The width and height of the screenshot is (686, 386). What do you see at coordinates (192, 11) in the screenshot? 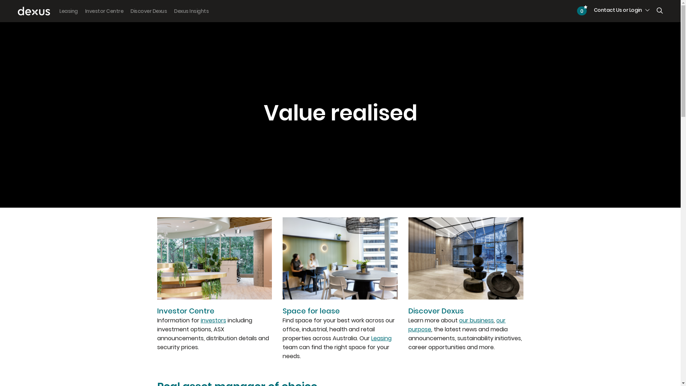
I see `Dexus Insights` at bounding box center [192, 11].